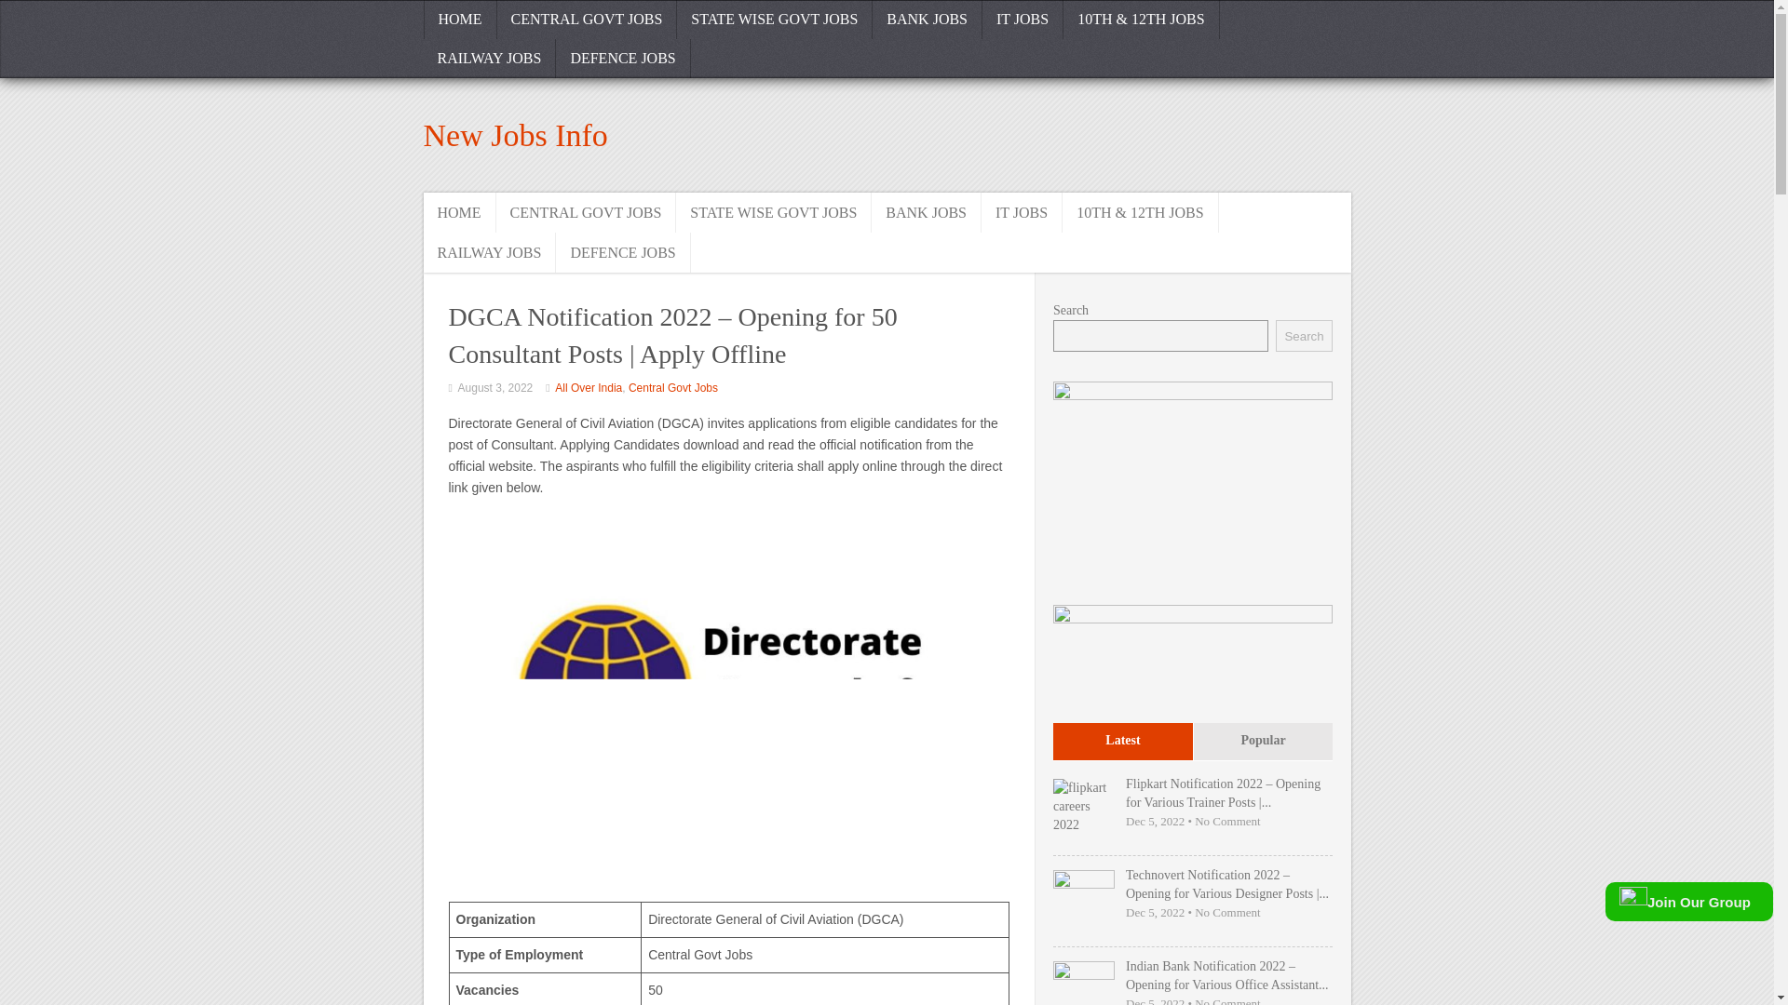 This screenshot has height=1005, width=1788. What do you see at coordinates (1023, 20) in the screenshot?
I see `IT JOBS` at bounding box center [1023, 20].